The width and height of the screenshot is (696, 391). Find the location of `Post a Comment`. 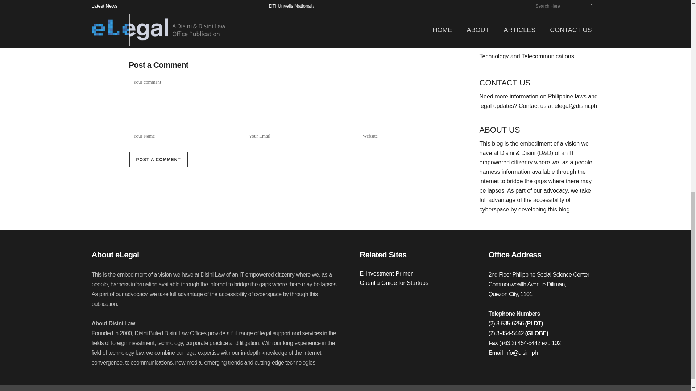

Post a Comment is located at coordinates (158, 159).